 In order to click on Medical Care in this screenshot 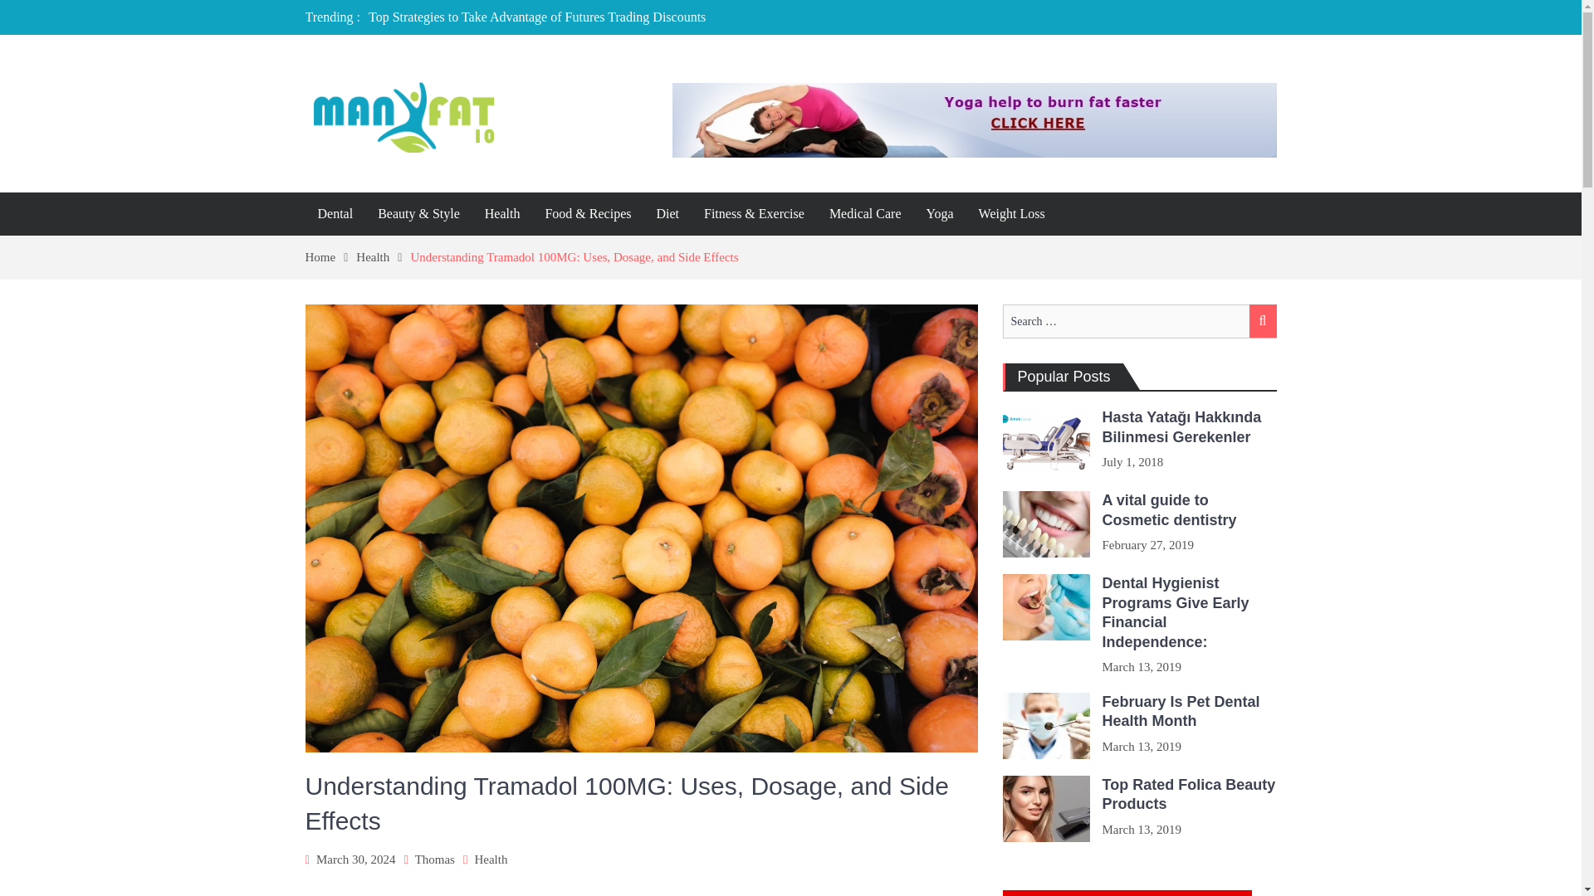, I will do `click(865, 214)`.